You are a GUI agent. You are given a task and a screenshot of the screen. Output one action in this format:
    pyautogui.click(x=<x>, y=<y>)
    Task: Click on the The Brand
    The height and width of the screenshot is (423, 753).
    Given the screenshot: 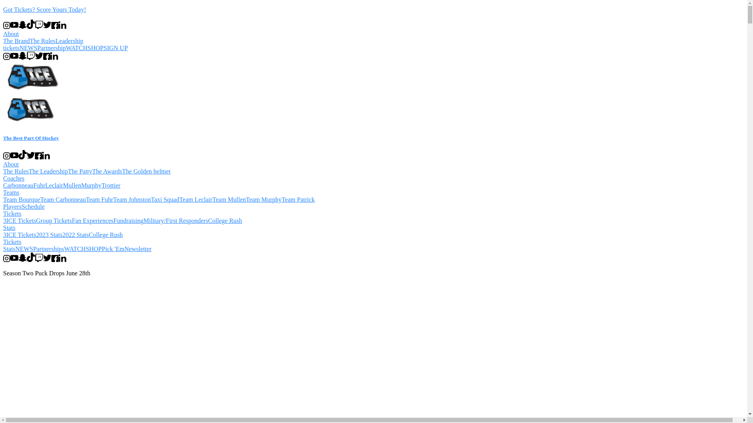 What is the action you would take?
    pyautogui.click(x=16, y=41)
    